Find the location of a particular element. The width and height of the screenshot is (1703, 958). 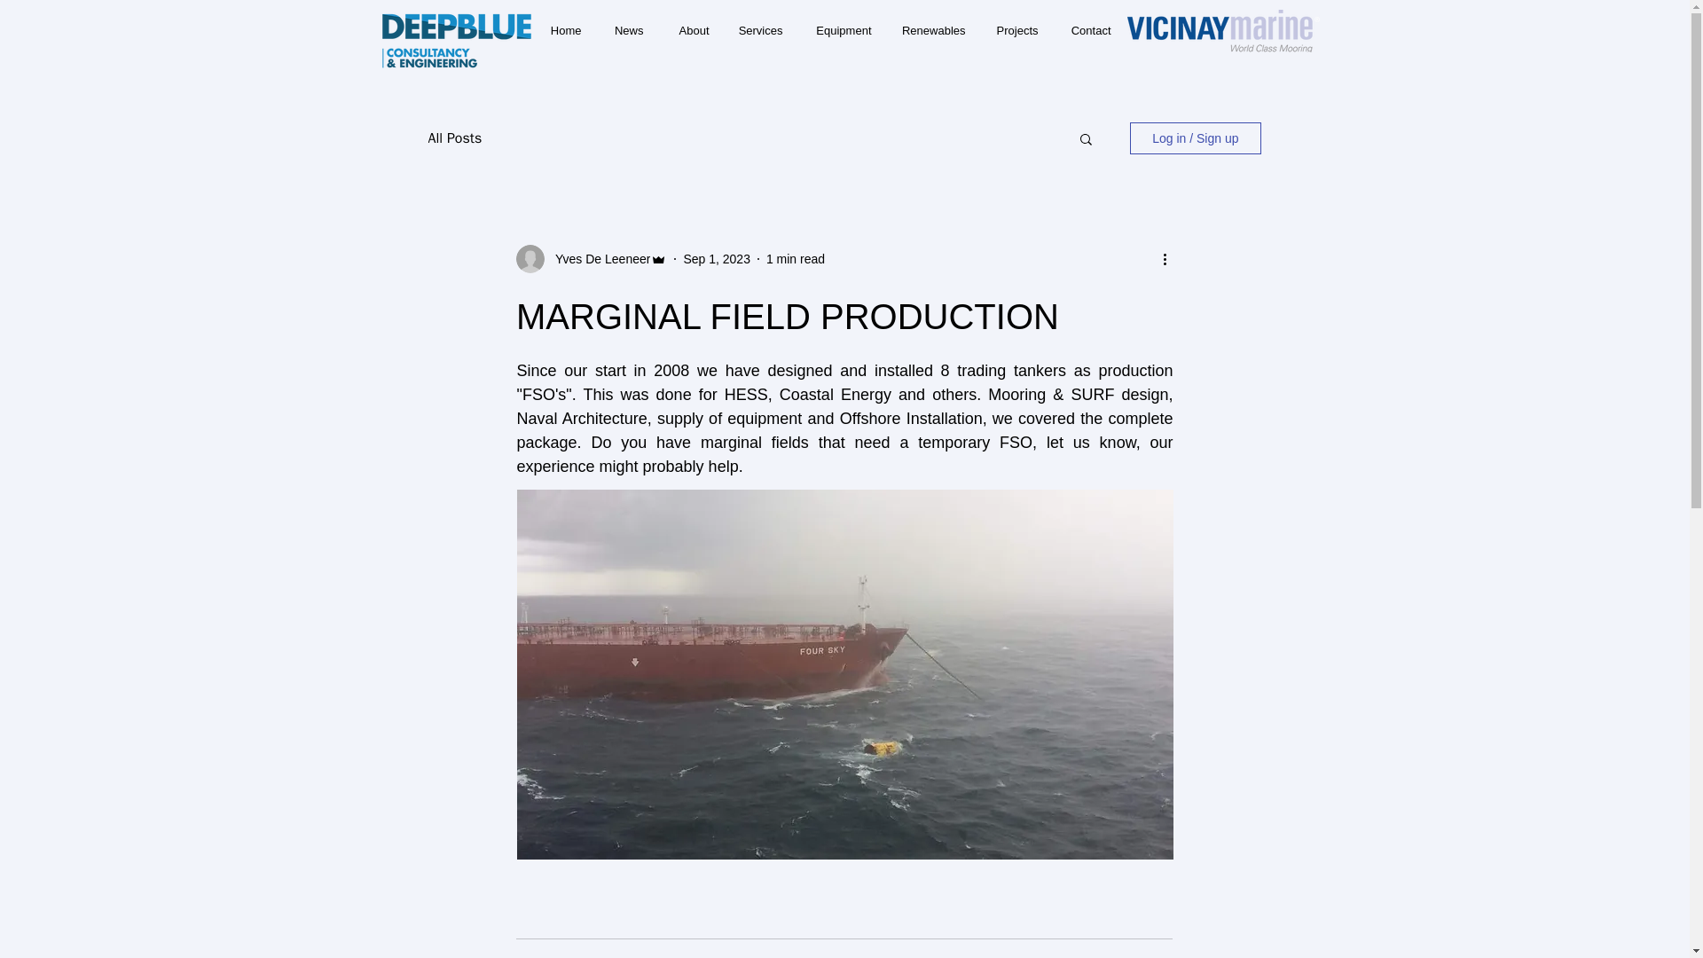

About is located at coordinates (688, 30).